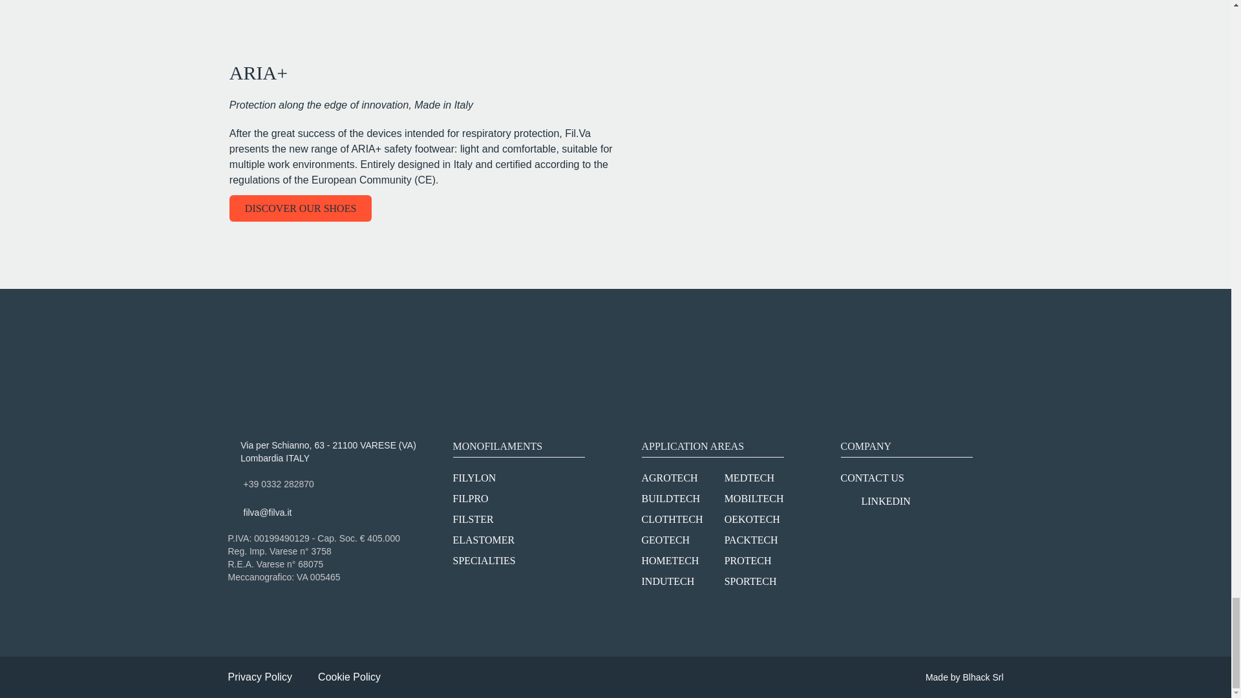 The width and height of the screenshot is (1241, 698). I want to click on INDUTECH, so click(667, 582).